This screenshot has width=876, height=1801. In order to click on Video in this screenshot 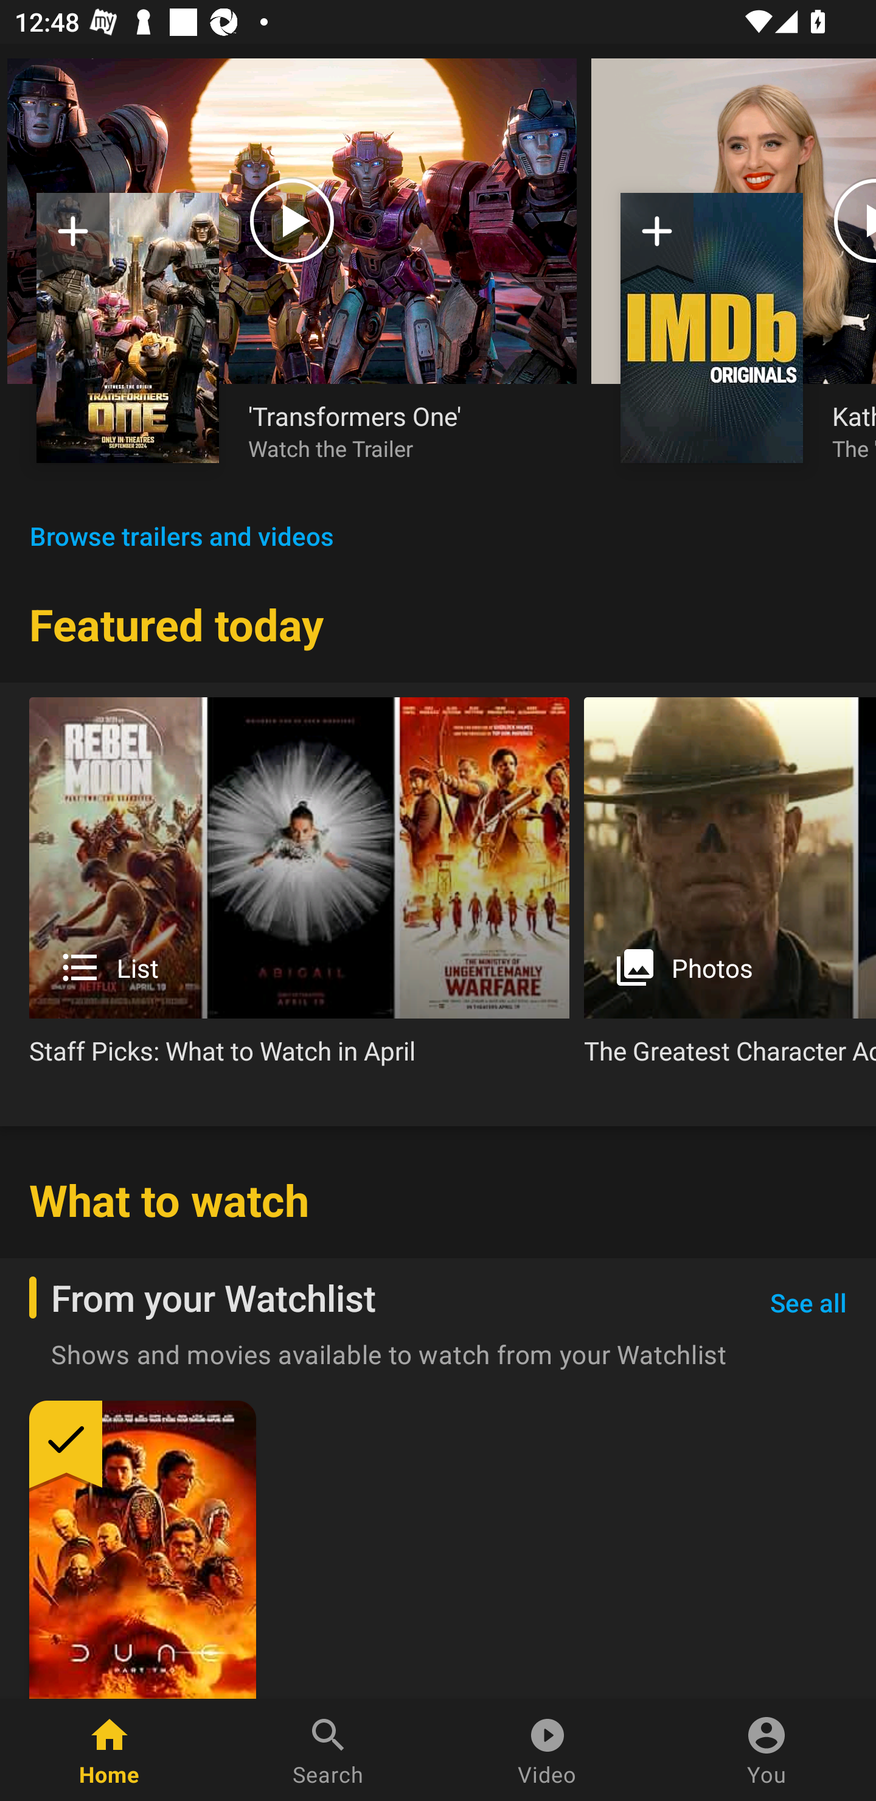, I will do `click(547, 1750)`.